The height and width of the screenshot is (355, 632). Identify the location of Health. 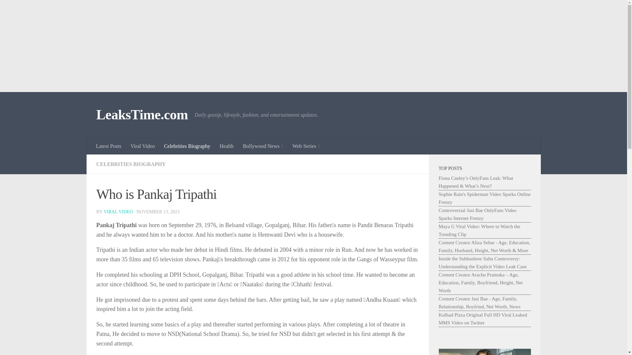
(226, 146).